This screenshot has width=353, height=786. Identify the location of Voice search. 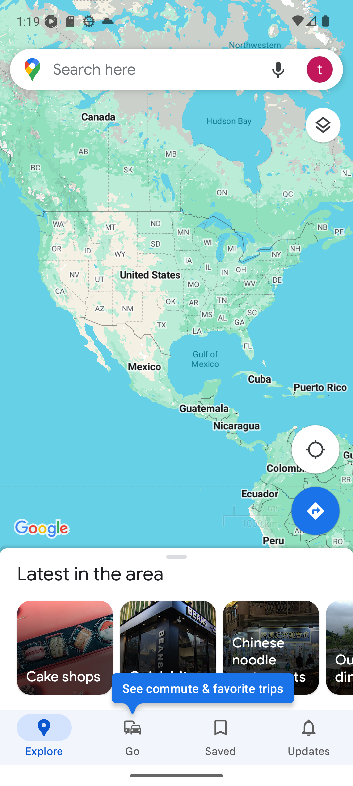
(278, 69).